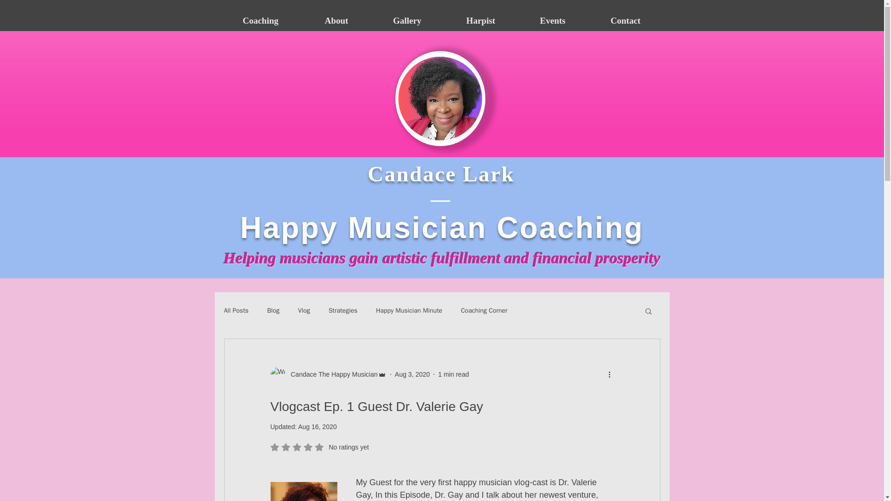  What do you see at coordinates (412, 374) in the screenshot?
I see `Aug 3, 2020` at bounding box center [412, 374].